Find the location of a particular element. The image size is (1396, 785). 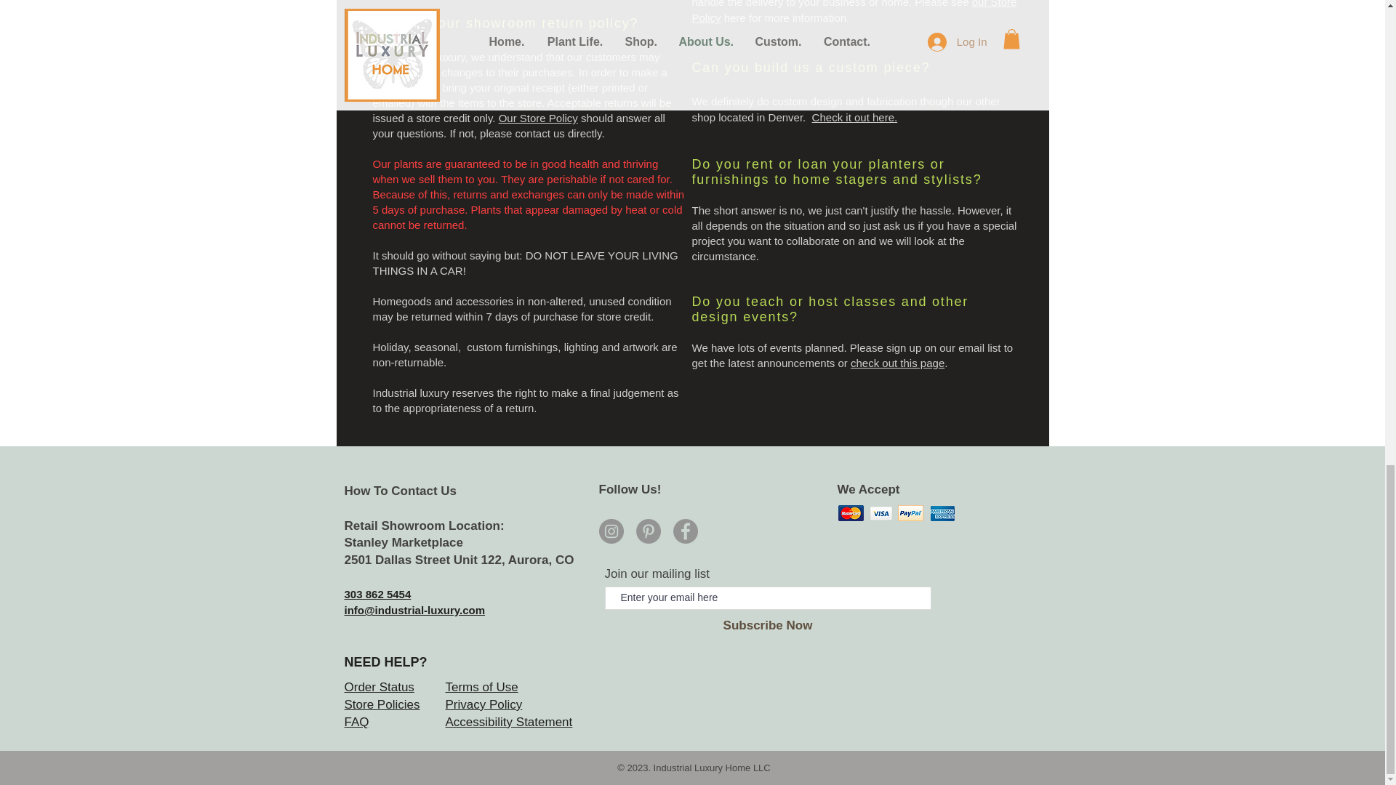

303 862 5454 is located at coordinates (378, 594).